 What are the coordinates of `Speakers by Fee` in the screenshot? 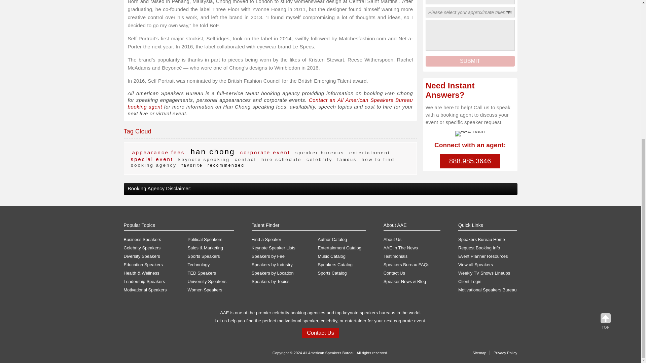 It's located at (285, 256).